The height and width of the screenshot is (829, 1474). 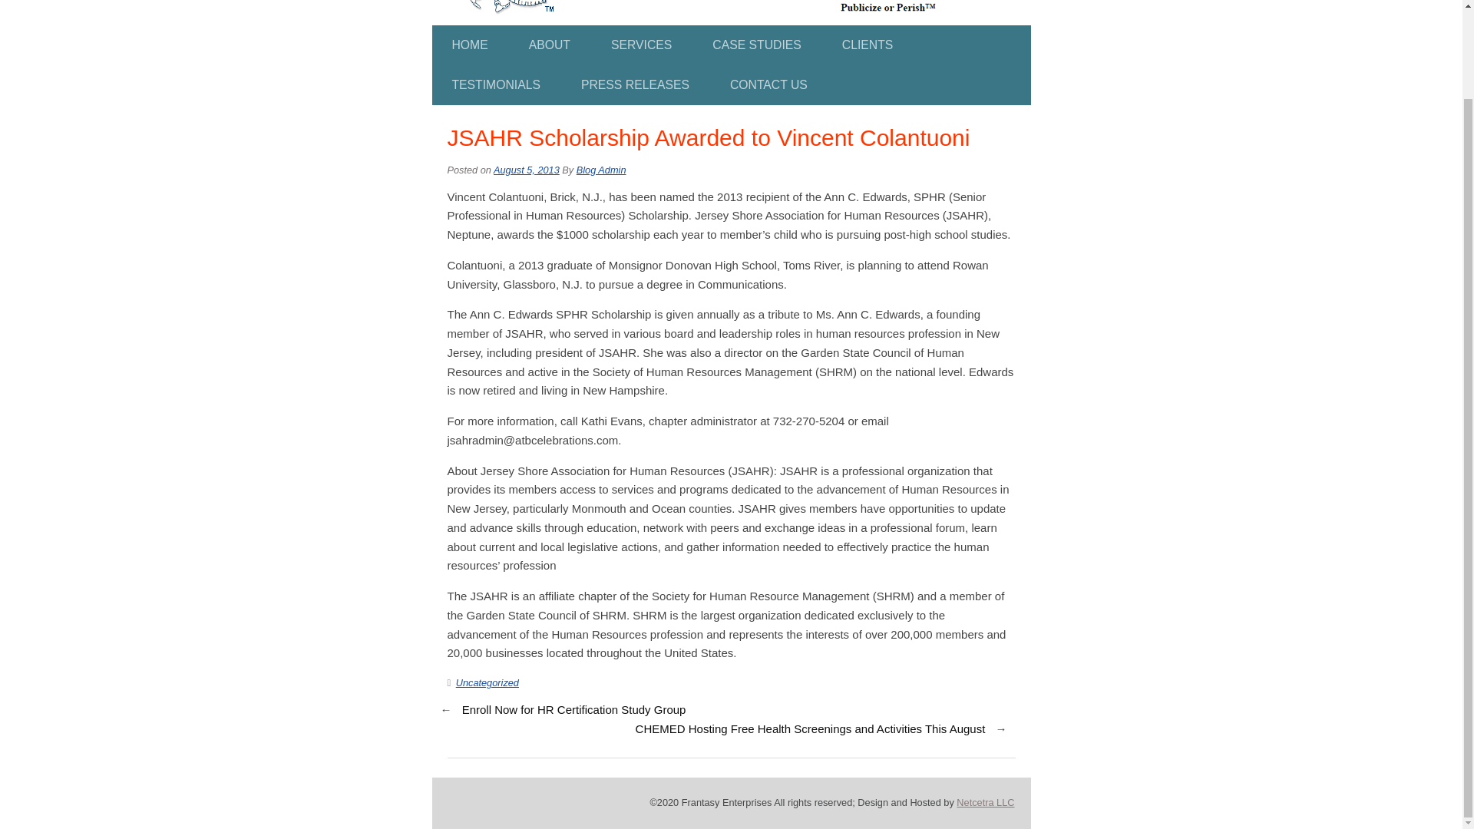 I want to click on Posts by Blog Admin, so click(x=601, y=169).